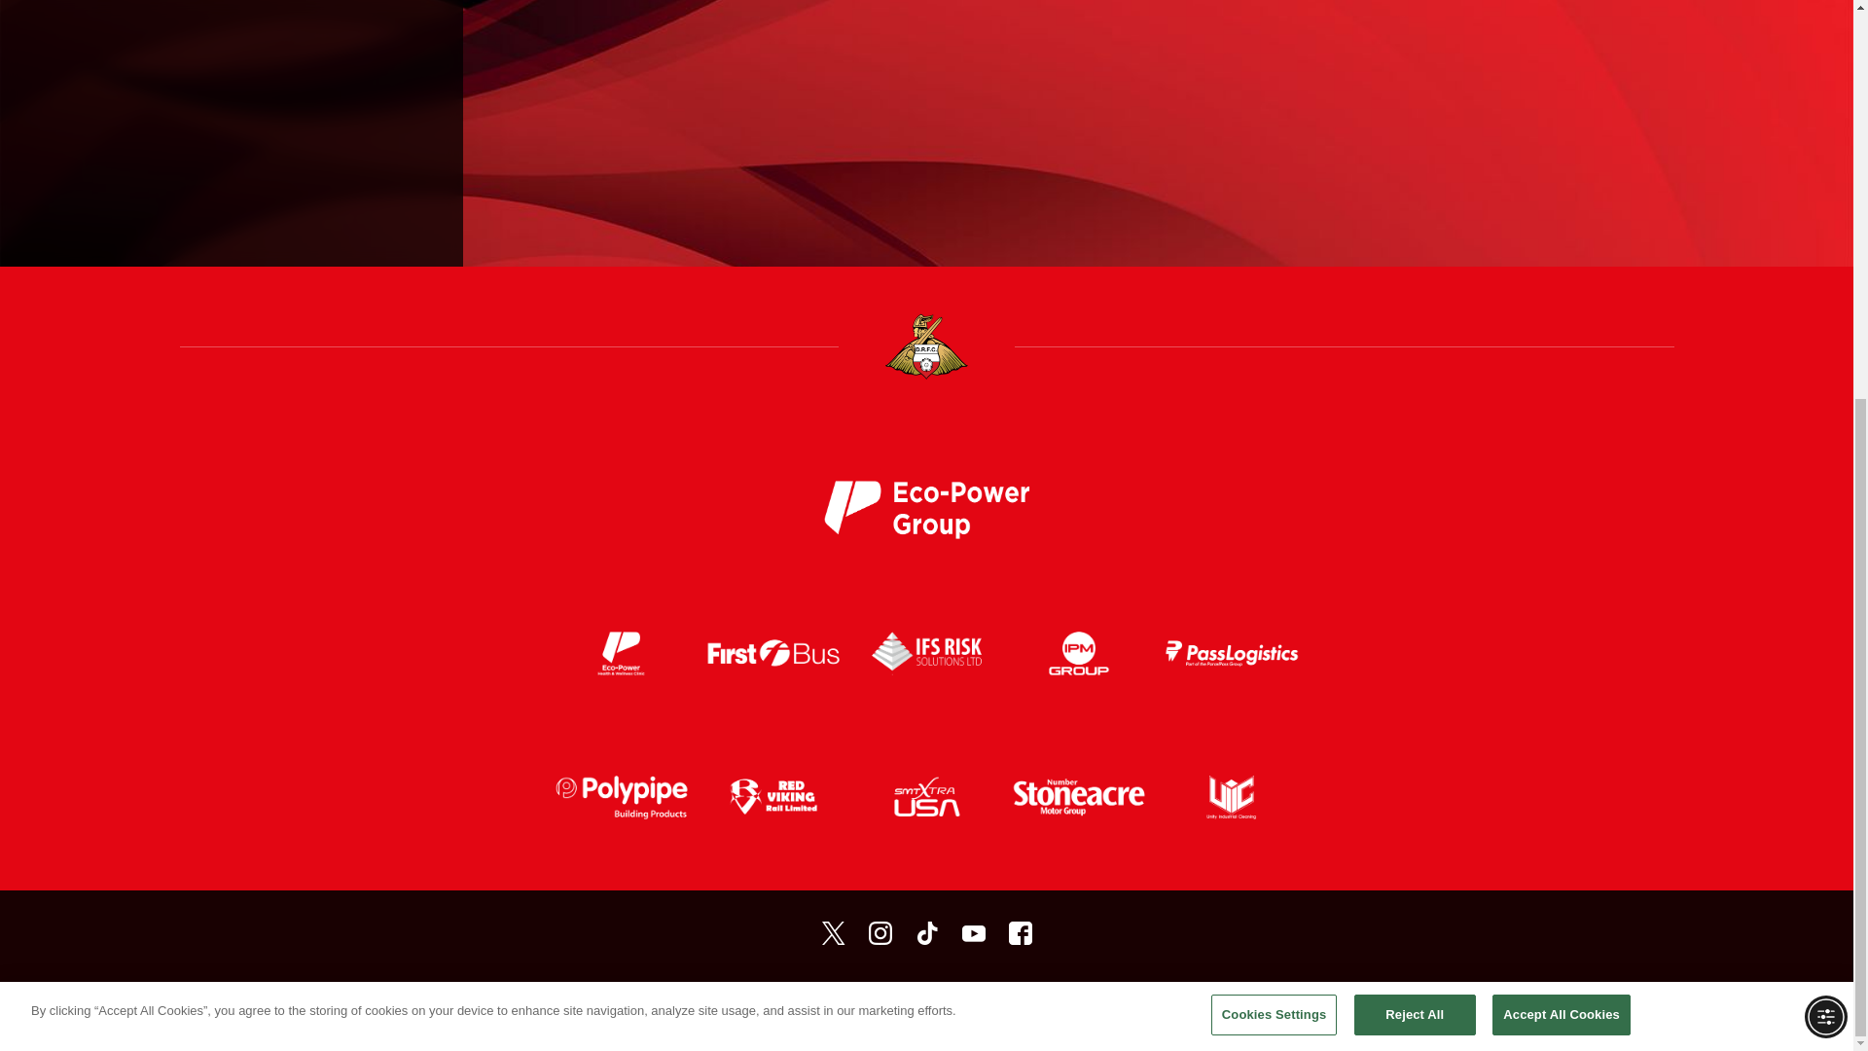  I want to click on Privacy Policy, so click(831, 998).